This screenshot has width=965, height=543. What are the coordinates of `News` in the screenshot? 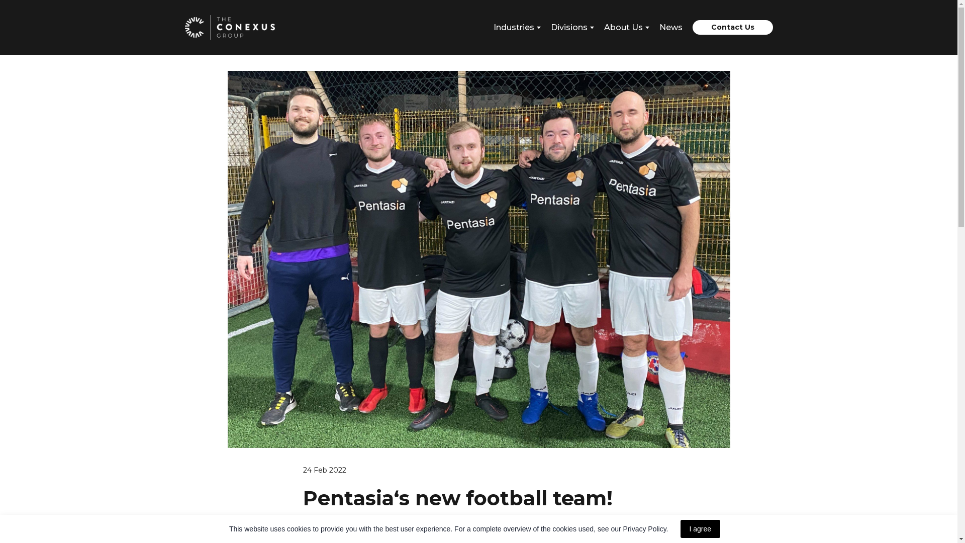 It's located at (670, 27).